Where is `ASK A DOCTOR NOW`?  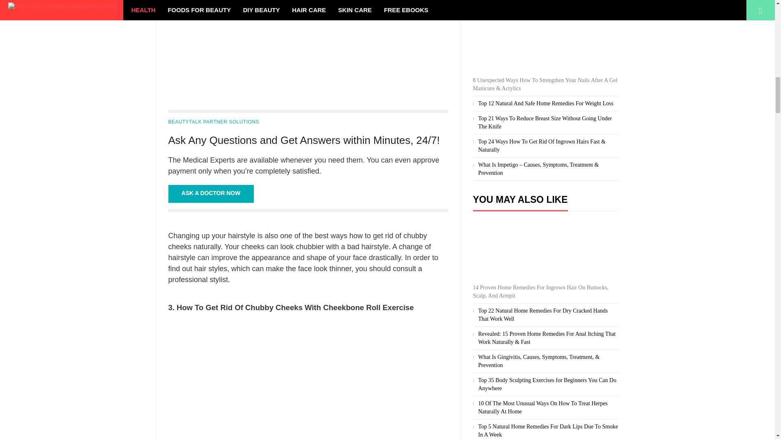 ASK A DOCTOR NOW is located at coordinates (211, 193).